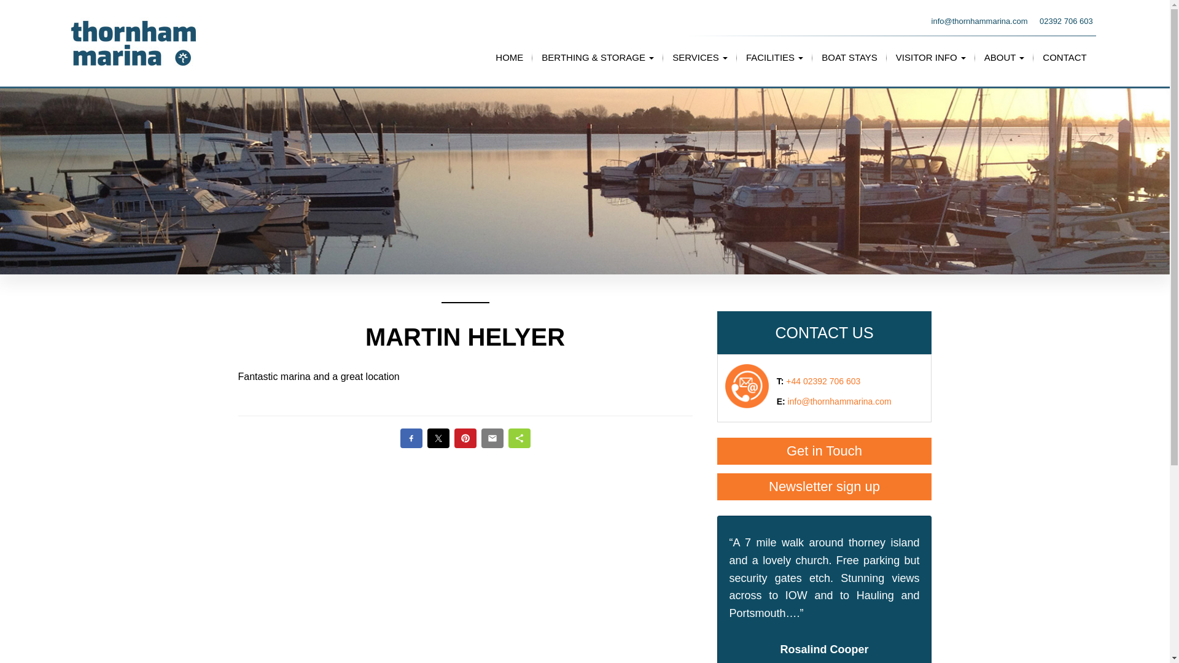 This screenshot has height=663, width=1179. What do you see at coordinates (1004, 58) in the screenshot?
I see `ABOUT` at bounding box center [1004, 58].